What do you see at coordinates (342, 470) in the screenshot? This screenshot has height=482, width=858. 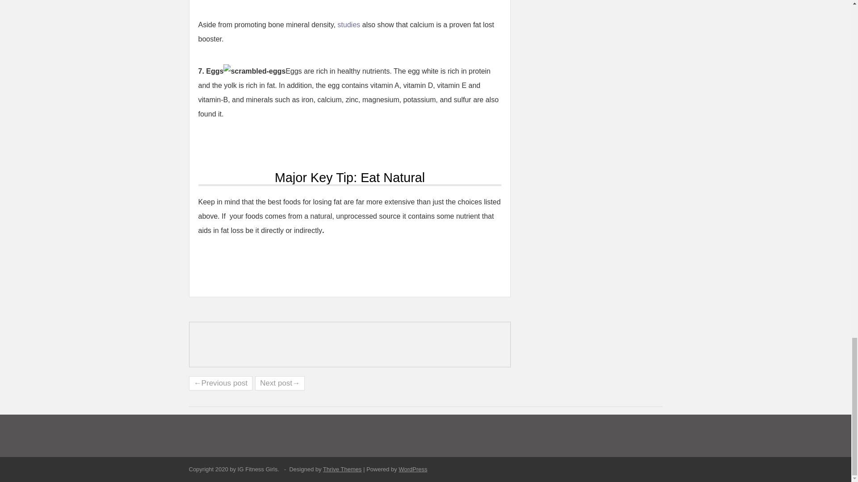 I see `Thrive Themes` at bounding box center [342, 470].